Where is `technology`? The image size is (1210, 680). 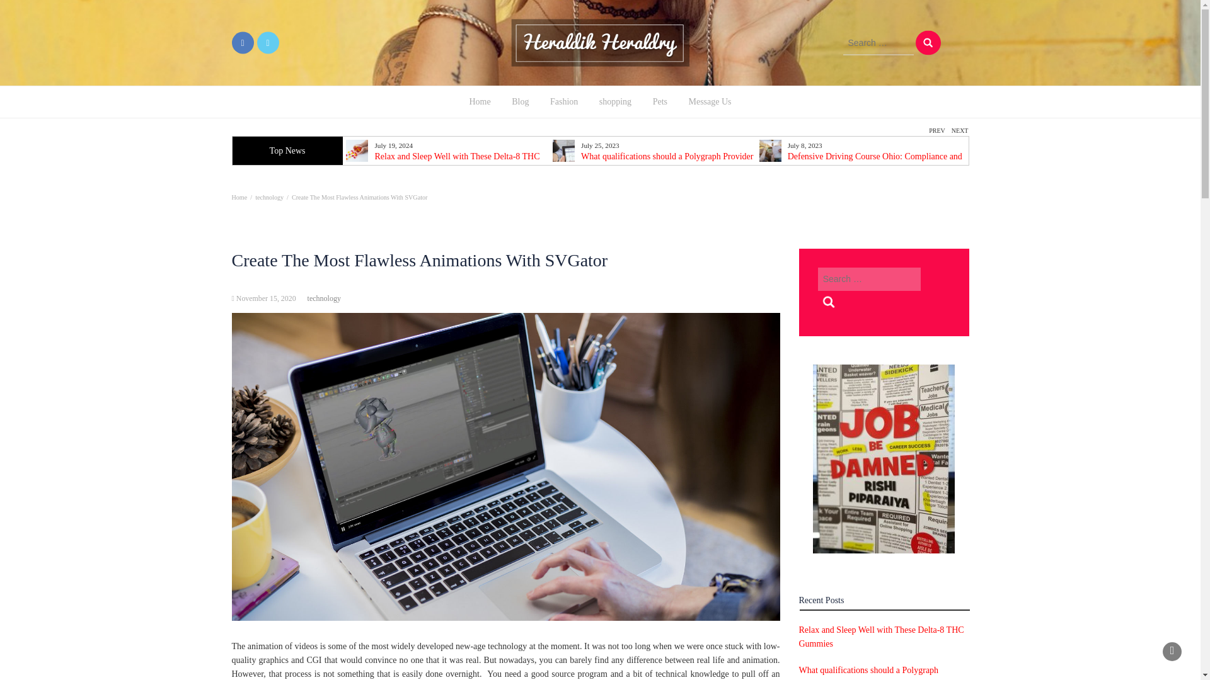
technology is located at coordinates (269, 196).